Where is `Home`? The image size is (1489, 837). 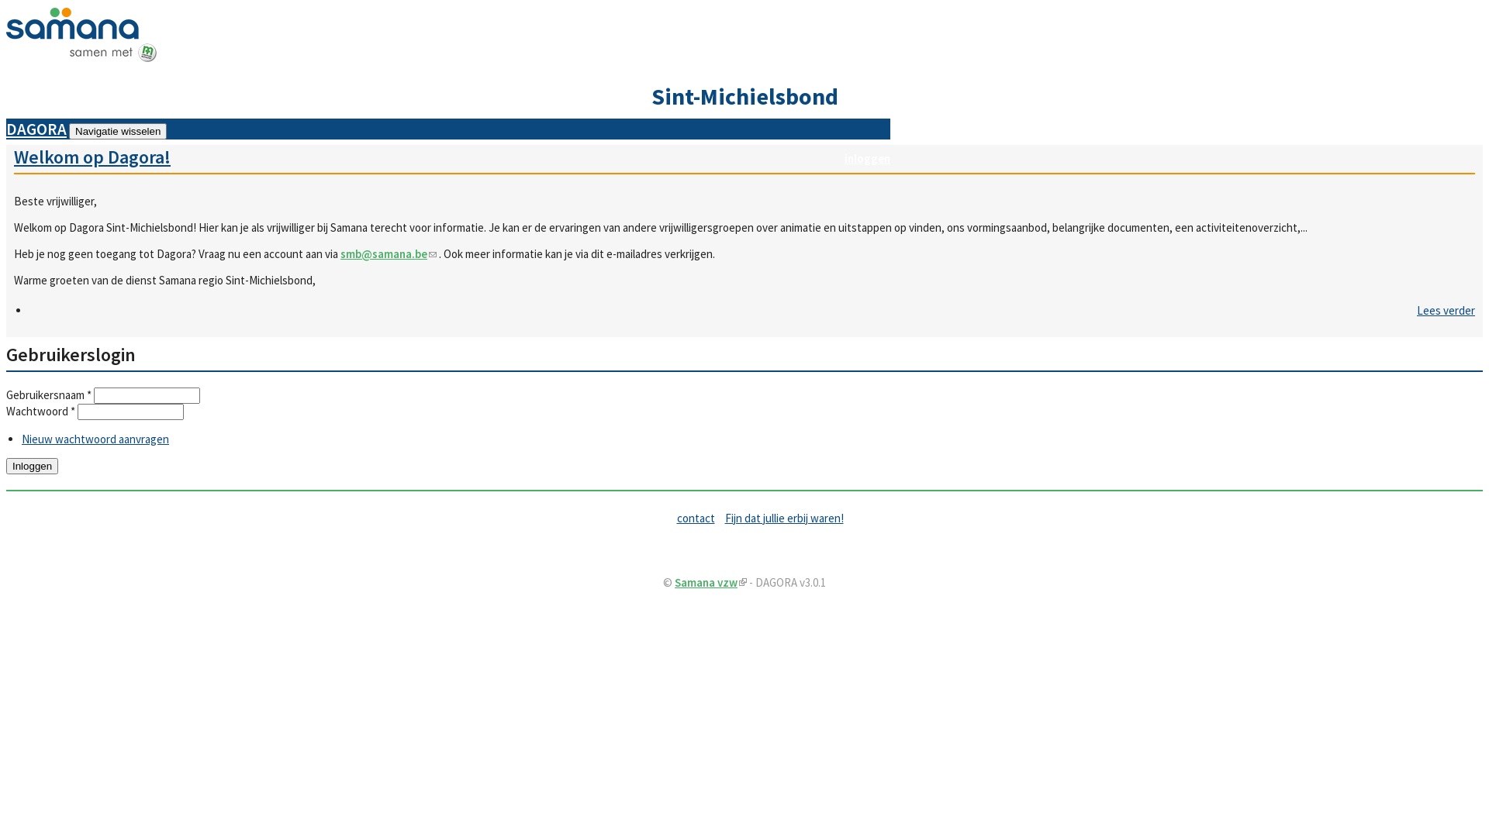
Home is located at coordinates (82, 59).